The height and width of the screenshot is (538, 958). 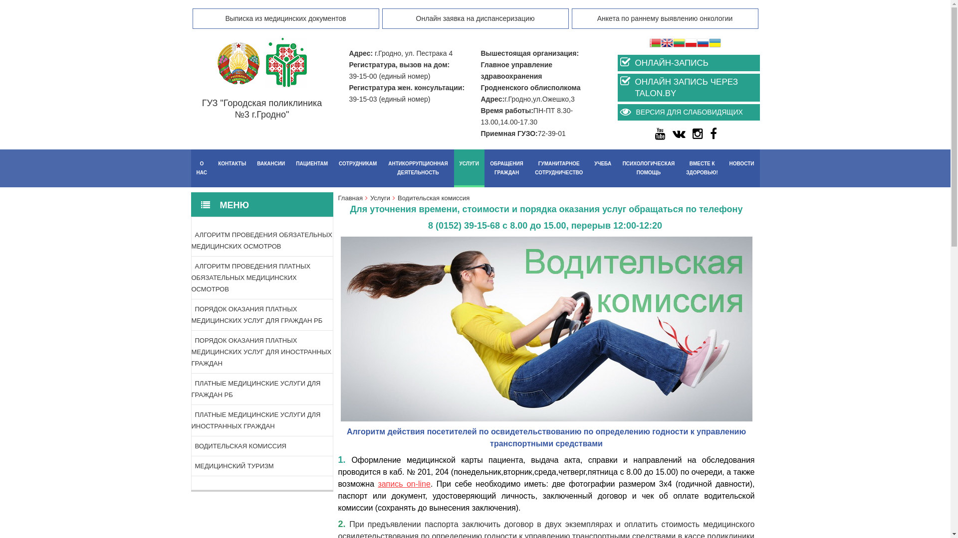 What do you see at coordinates (655, 44) in the screenshot?
I see `Belarusian` at bounding box center [655, 44].